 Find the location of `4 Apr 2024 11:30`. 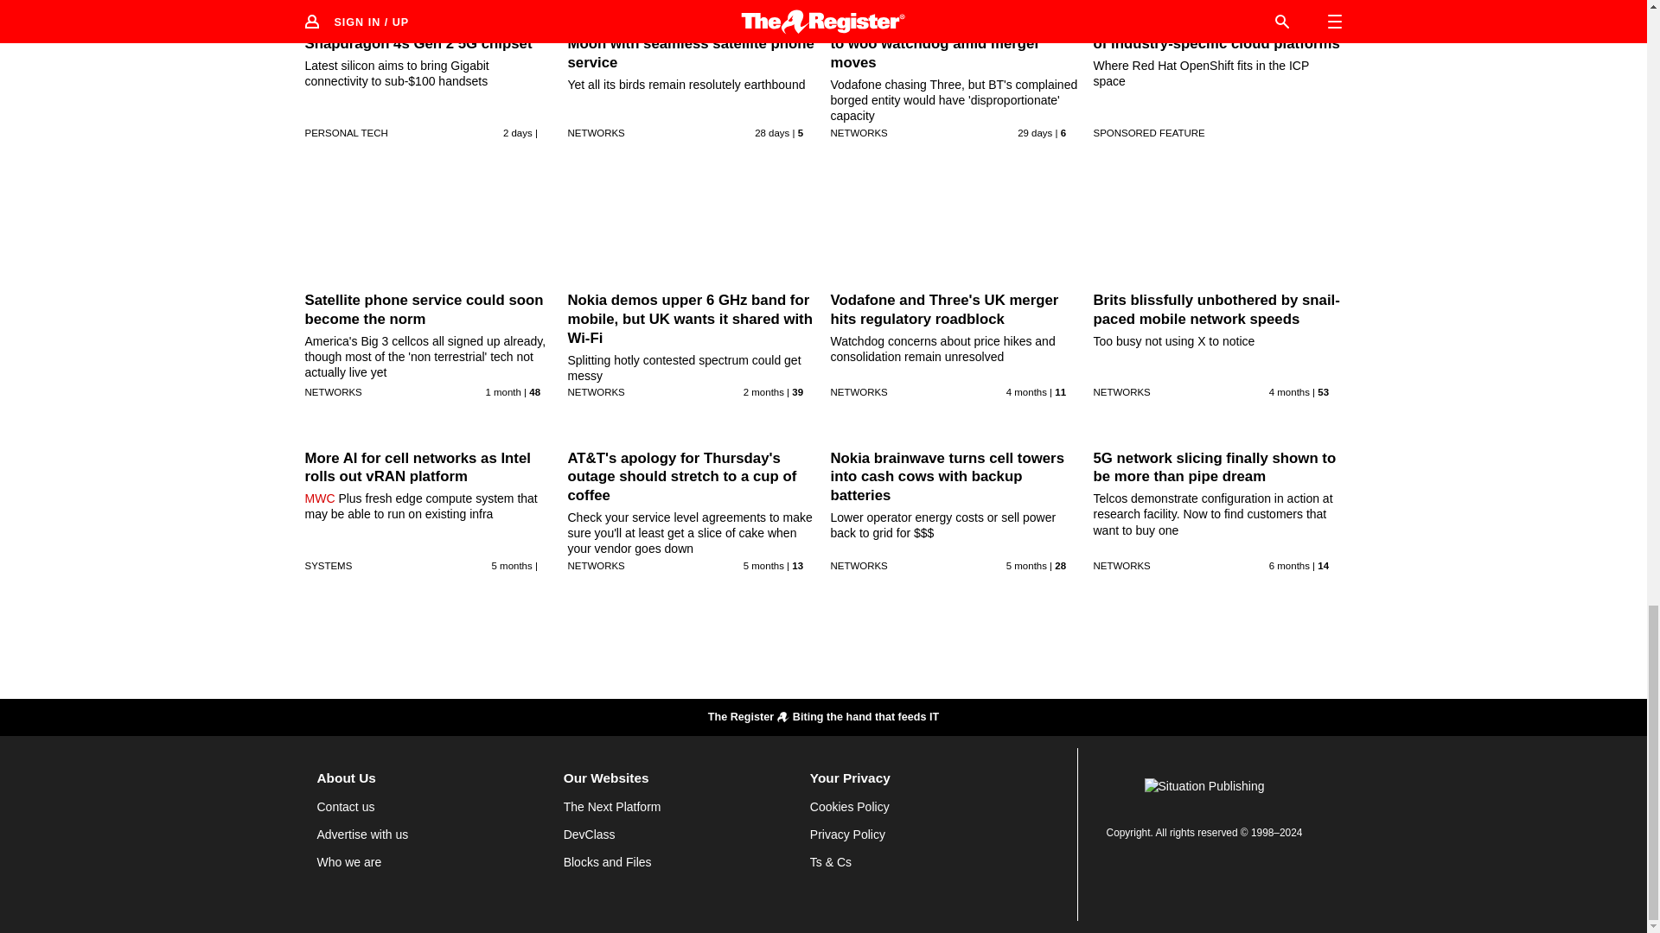

4 Apr 2024 11:30 is located at coordinates (1026, 392).